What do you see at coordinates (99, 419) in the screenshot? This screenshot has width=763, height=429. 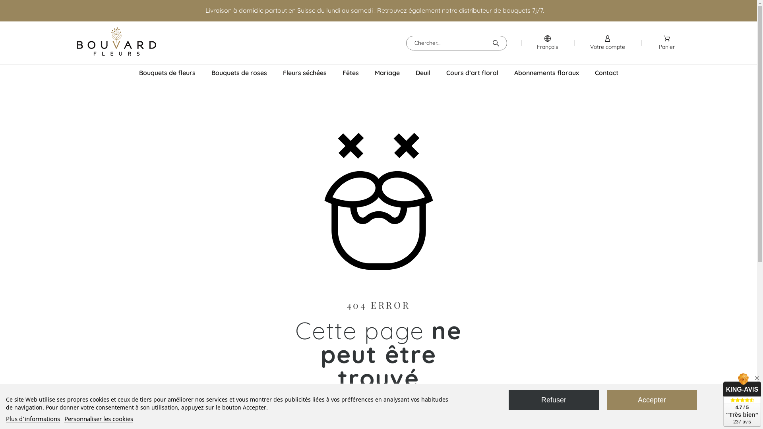 I see `Personnaliser les cookies` at bounding box center [99, 419].